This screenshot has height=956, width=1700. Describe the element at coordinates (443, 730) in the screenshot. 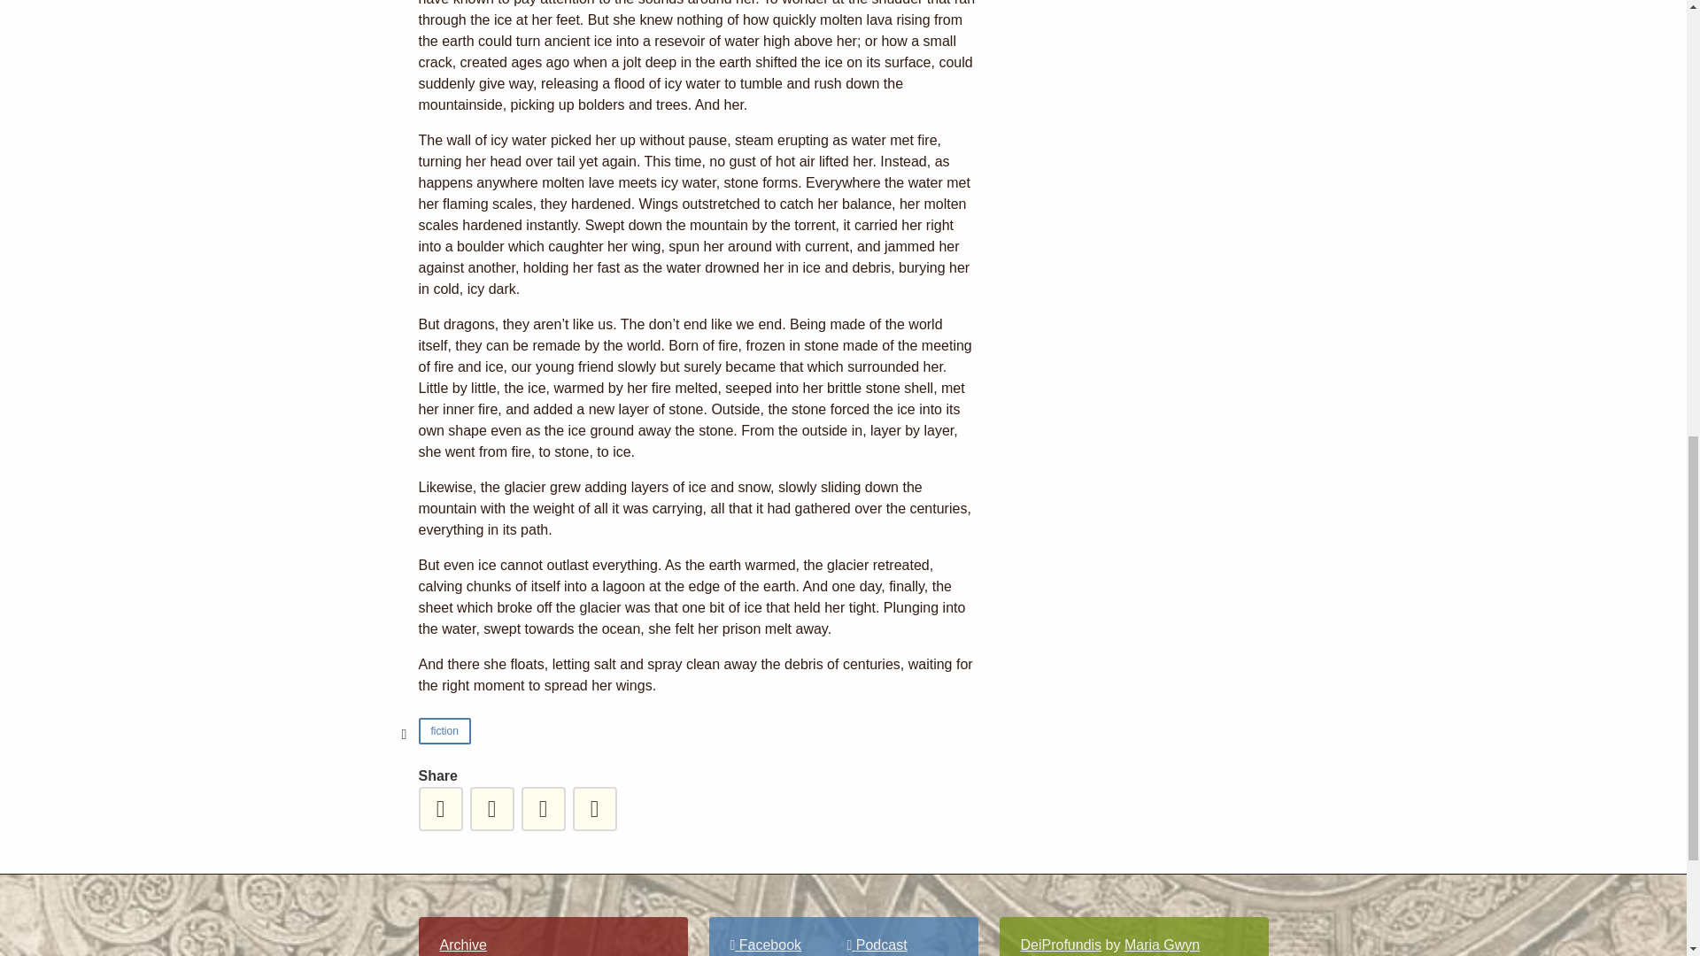

I see `fiction` at that location.